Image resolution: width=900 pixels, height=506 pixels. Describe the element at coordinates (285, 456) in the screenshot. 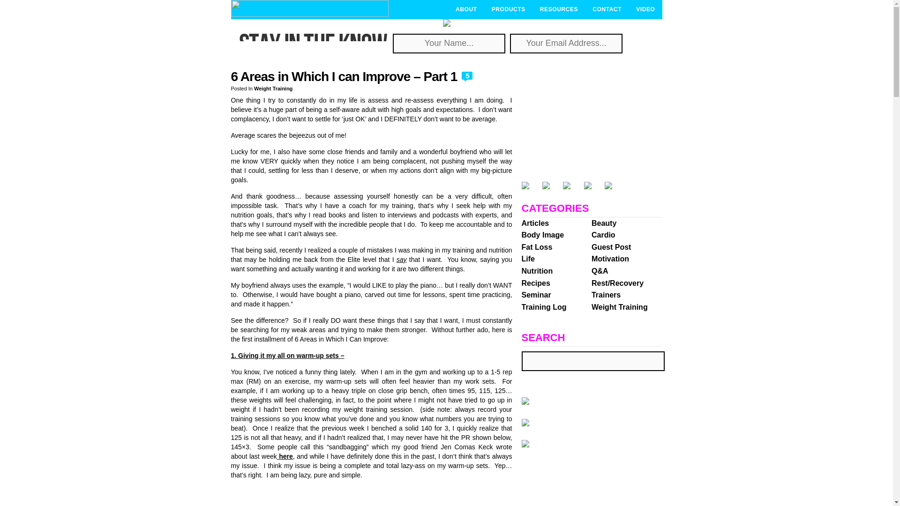

I see `here` at that location.